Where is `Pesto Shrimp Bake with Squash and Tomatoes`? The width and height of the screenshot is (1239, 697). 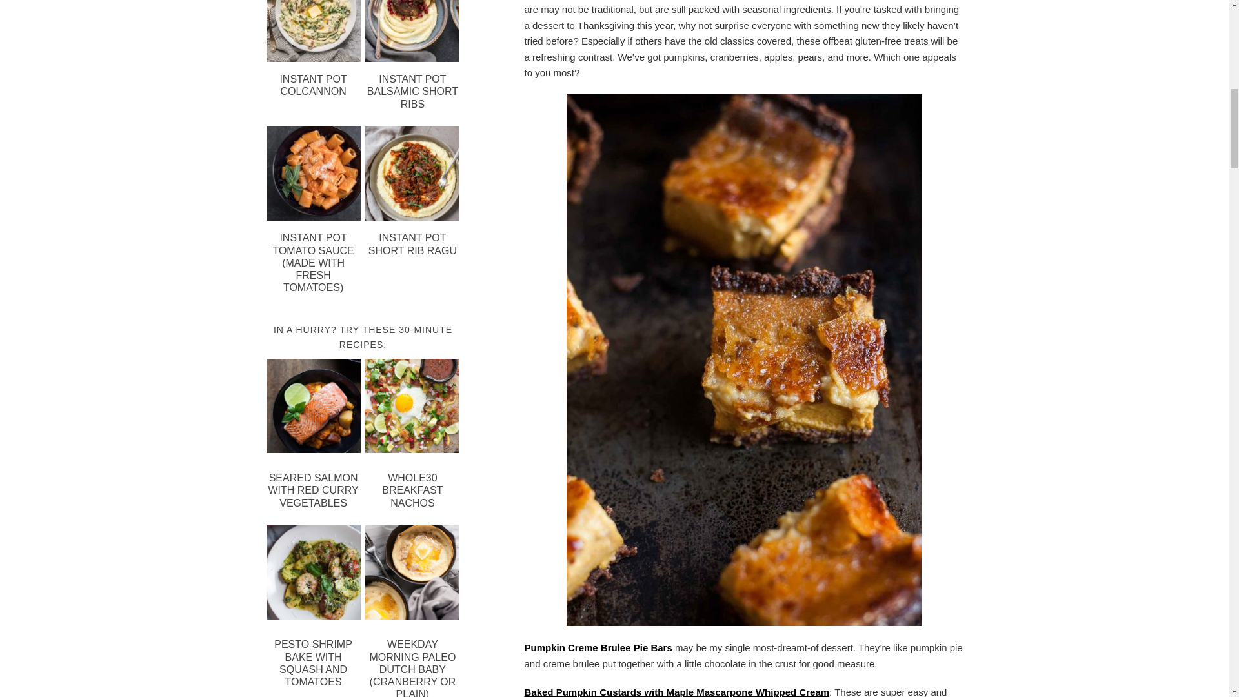
Pesto Shrimp Bake with Squash and Tomatoes is located at coordinates (313, 574).